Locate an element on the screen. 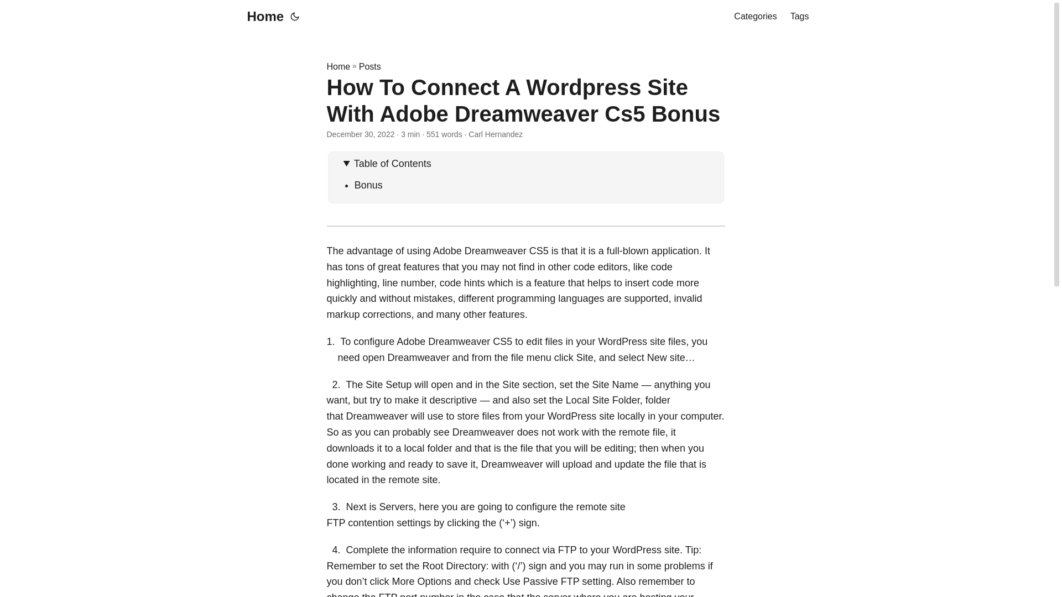  Home is located at coordinates (262, 17).